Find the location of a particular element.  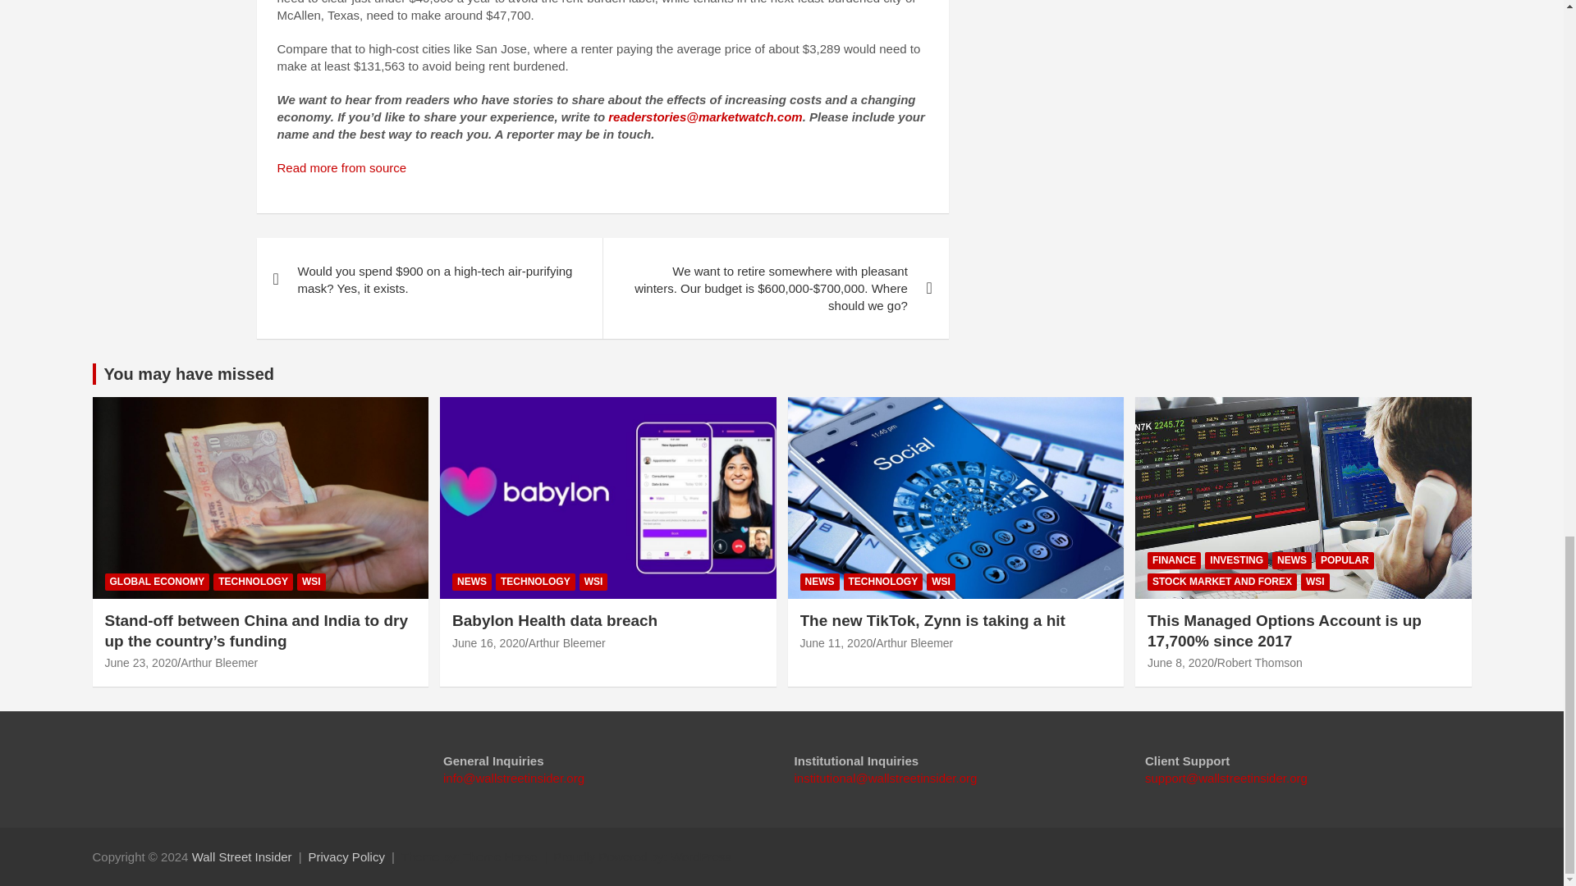

You may have missed is located at coordinates (189, 373).